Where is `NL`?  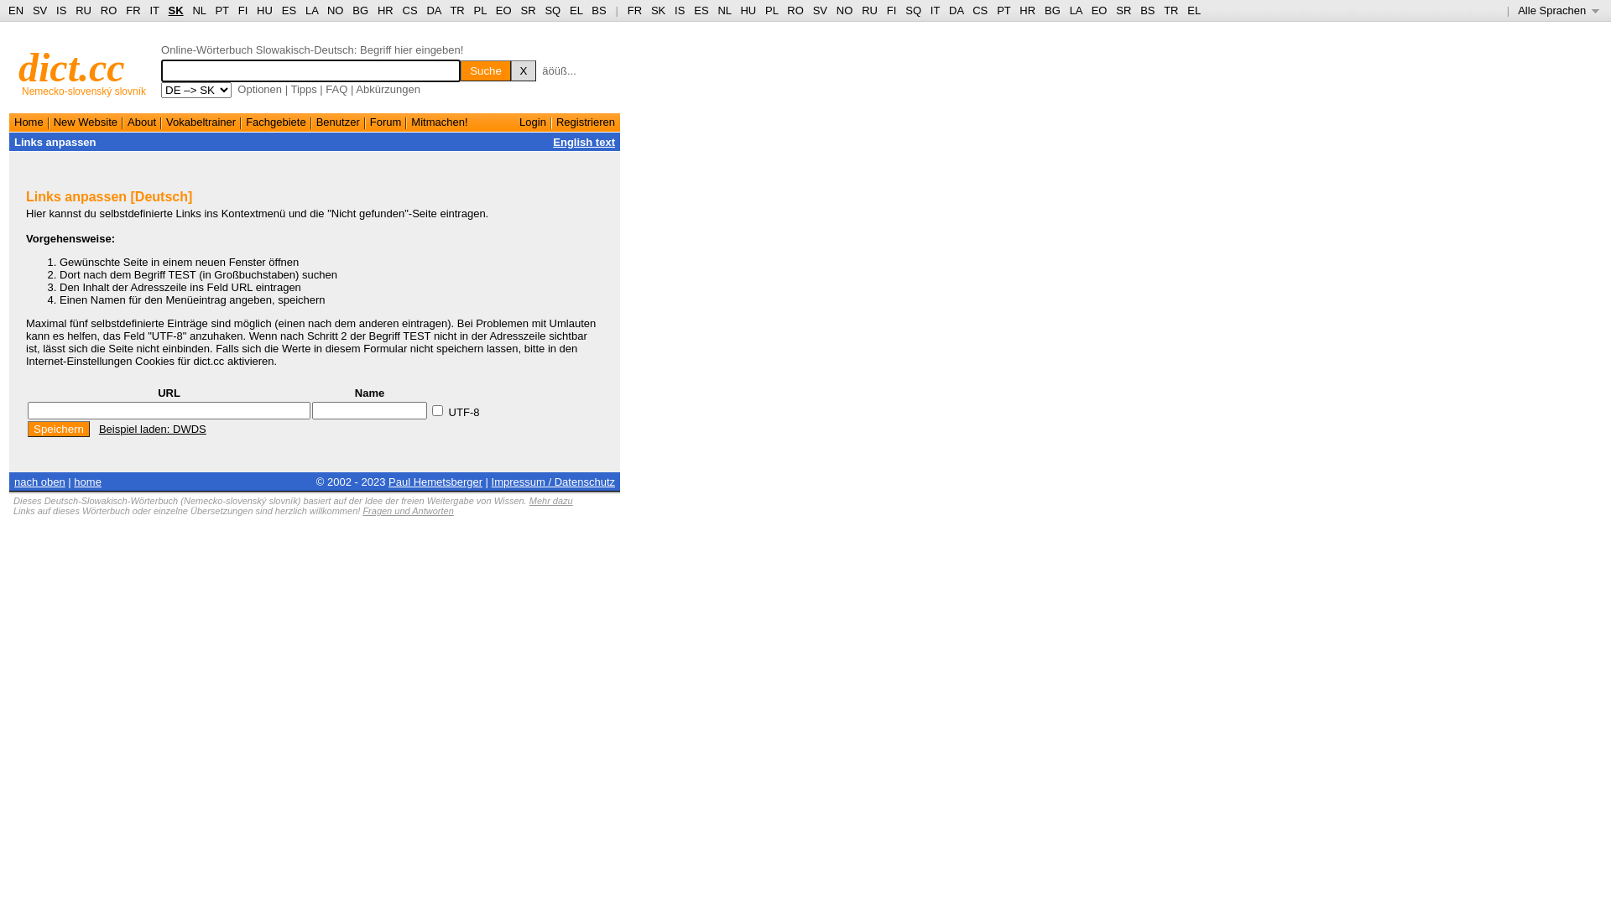
NL is located at coordinates (724, 10).